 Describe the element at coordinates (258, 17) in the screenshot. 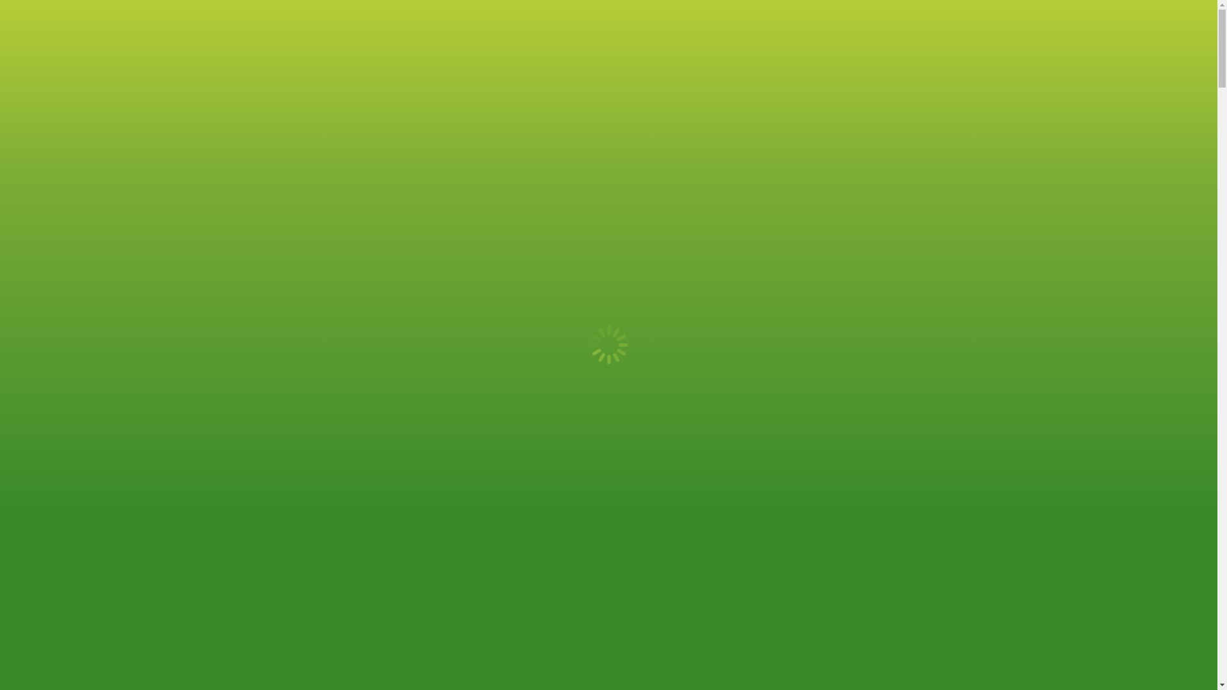

I see `My account` at that location.